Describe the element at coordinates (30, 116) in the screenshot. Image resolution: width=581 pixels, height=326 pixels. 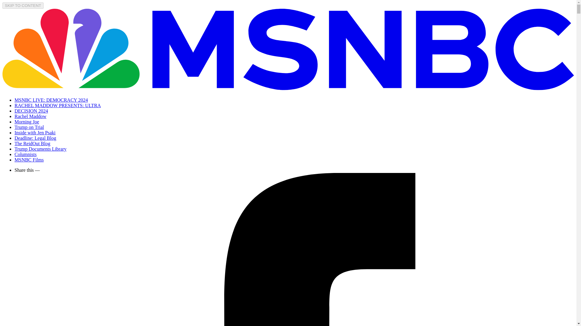
I see `Rachel Maddow` at that location.